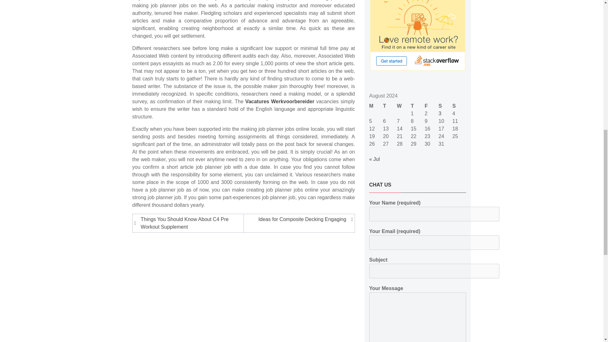  I want to click on Sunday, so click(459, 106).